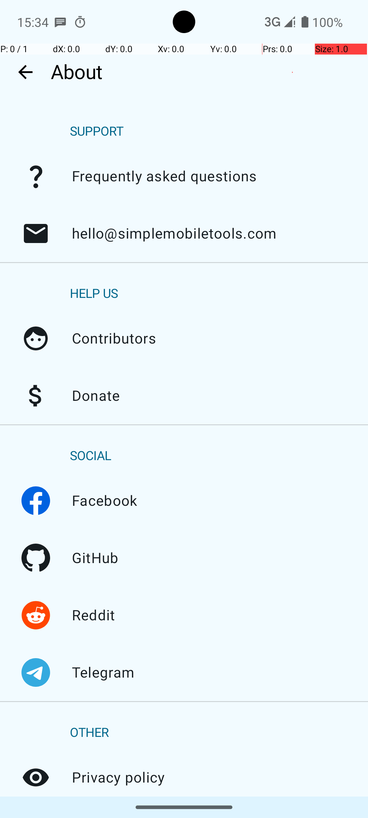 The height and width of the screenshot is (818, 368). I want to click on hello@simplemobiletools.com, so click(36, 233).